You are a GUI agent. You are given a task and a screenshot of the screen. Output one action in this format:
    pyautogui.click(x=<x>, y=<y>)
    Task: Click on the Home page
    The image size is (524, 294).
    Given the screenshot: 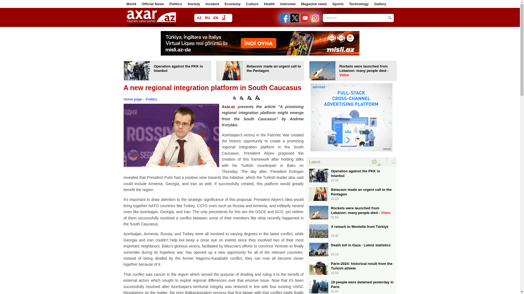 What is the action you would take?
    pyautogui.click(x=132, y=99)
    